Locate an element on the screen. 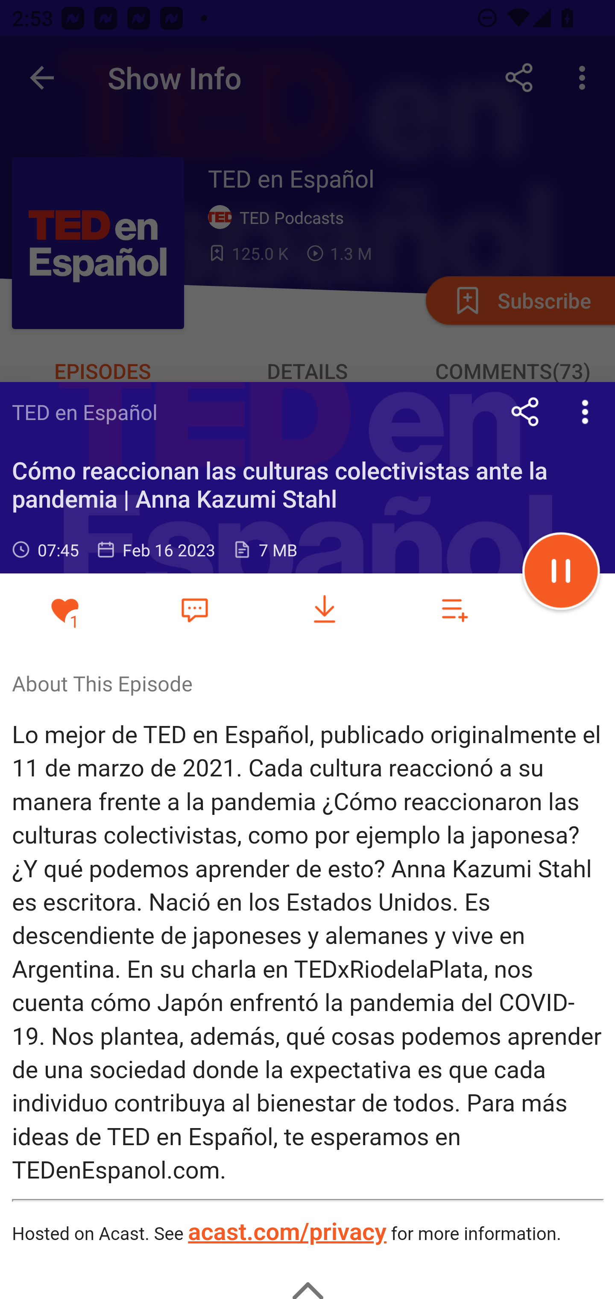 This screenshot has height=1299, width=615. Add to playlist is located at coordinates (454, 609).